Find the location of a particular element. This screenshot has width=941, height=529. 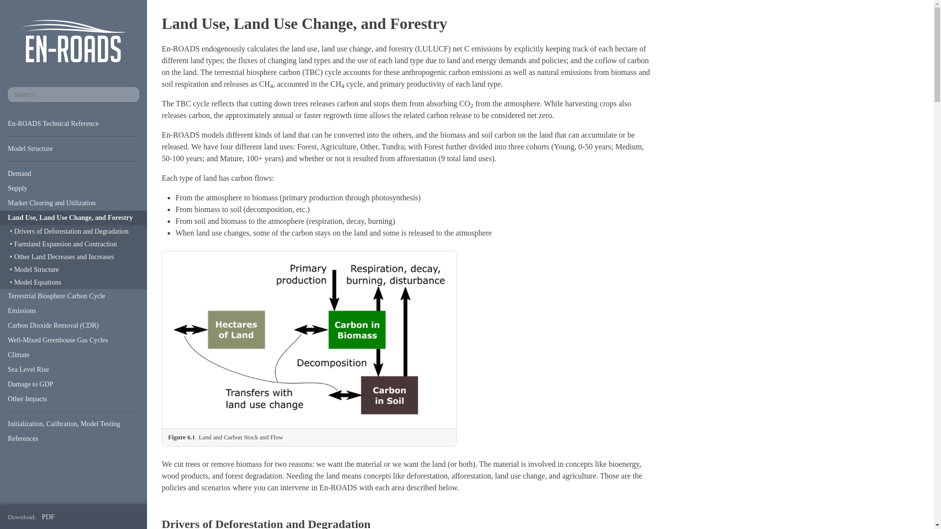

PDF is located at coordinates (50, 516).